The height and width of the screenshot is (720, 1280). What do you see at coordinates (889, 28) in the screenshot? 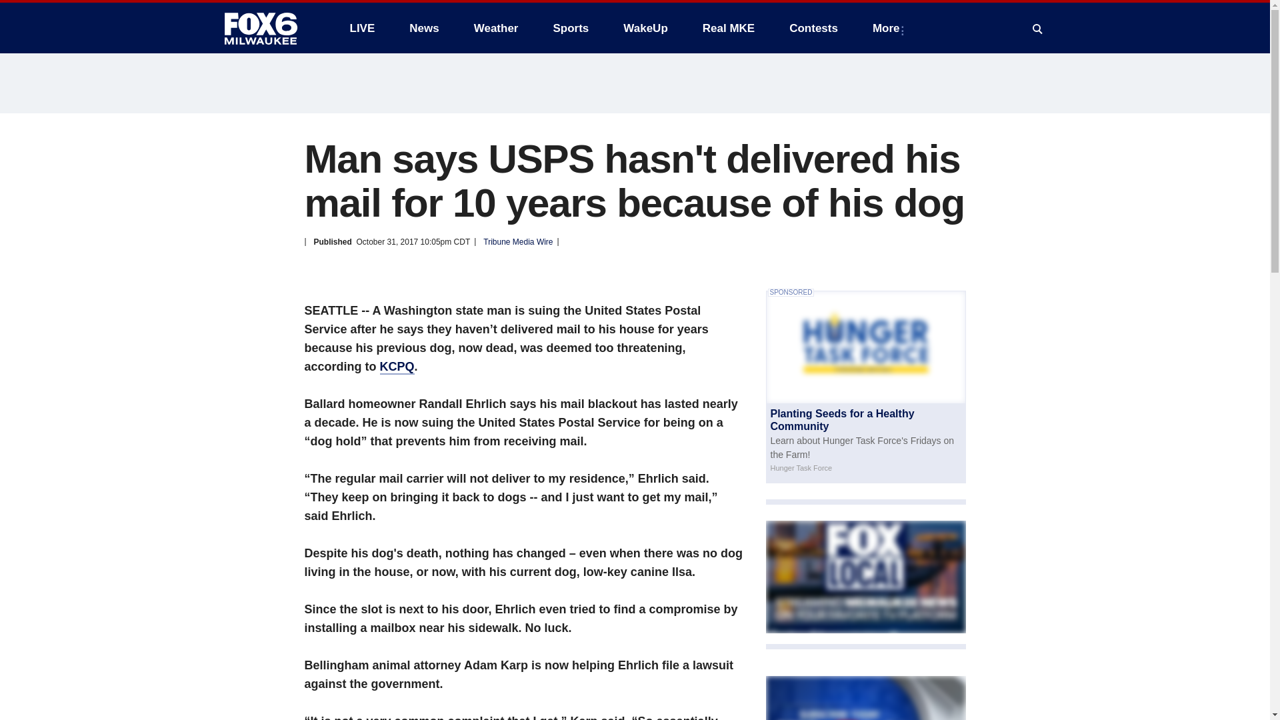
I see `More` at bounding box center [889, 28].